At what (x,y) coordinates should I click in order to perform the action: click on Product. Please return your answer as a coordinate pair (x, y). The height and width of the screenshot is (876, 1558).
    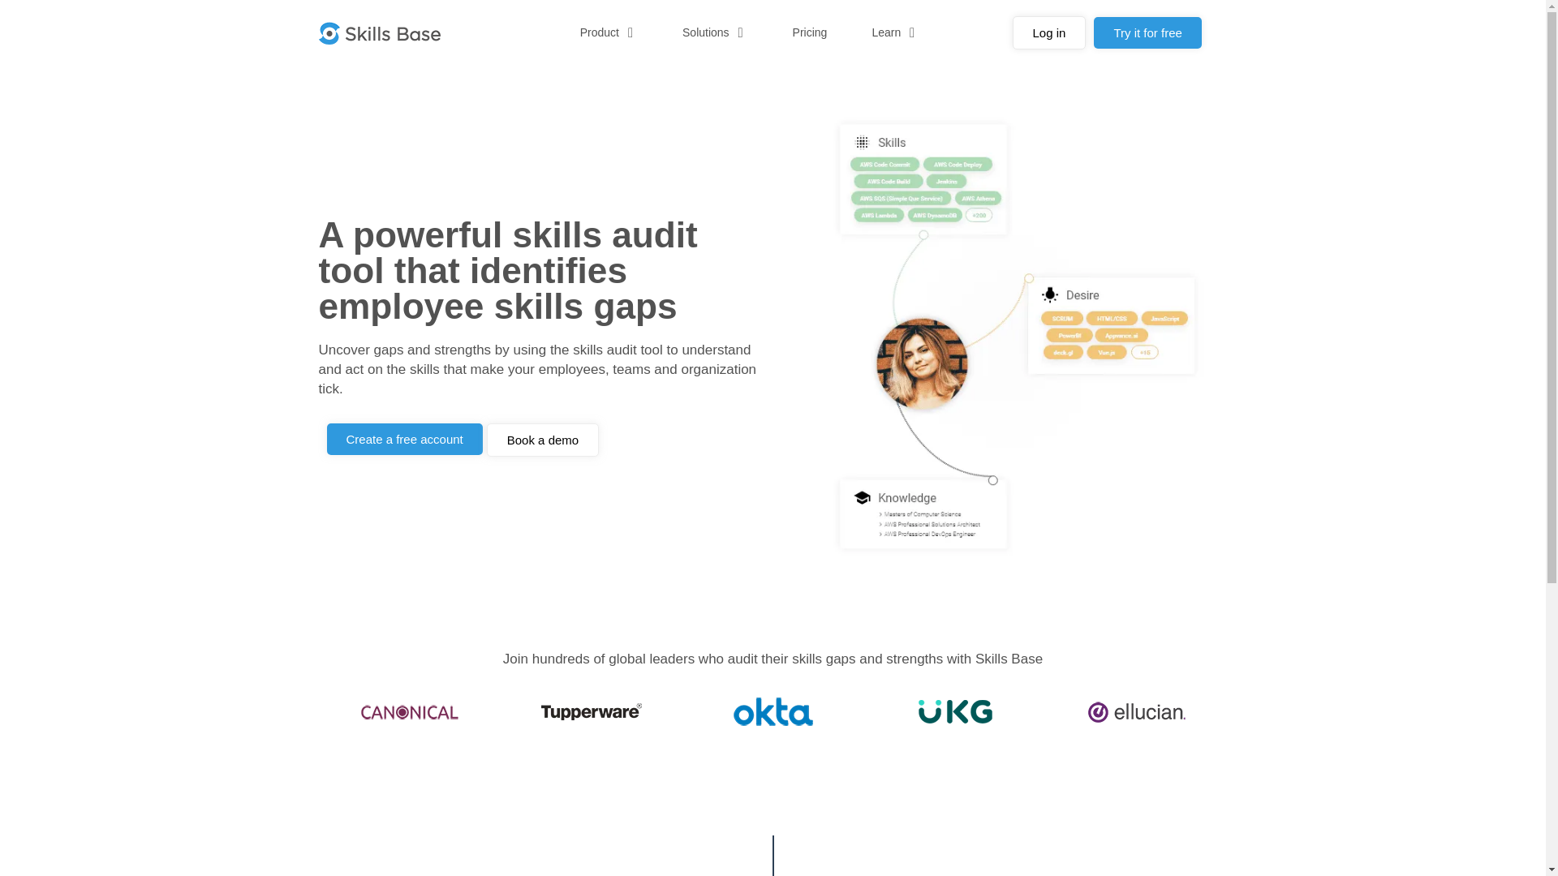
    Looking at the image, I should click on (599, 32).